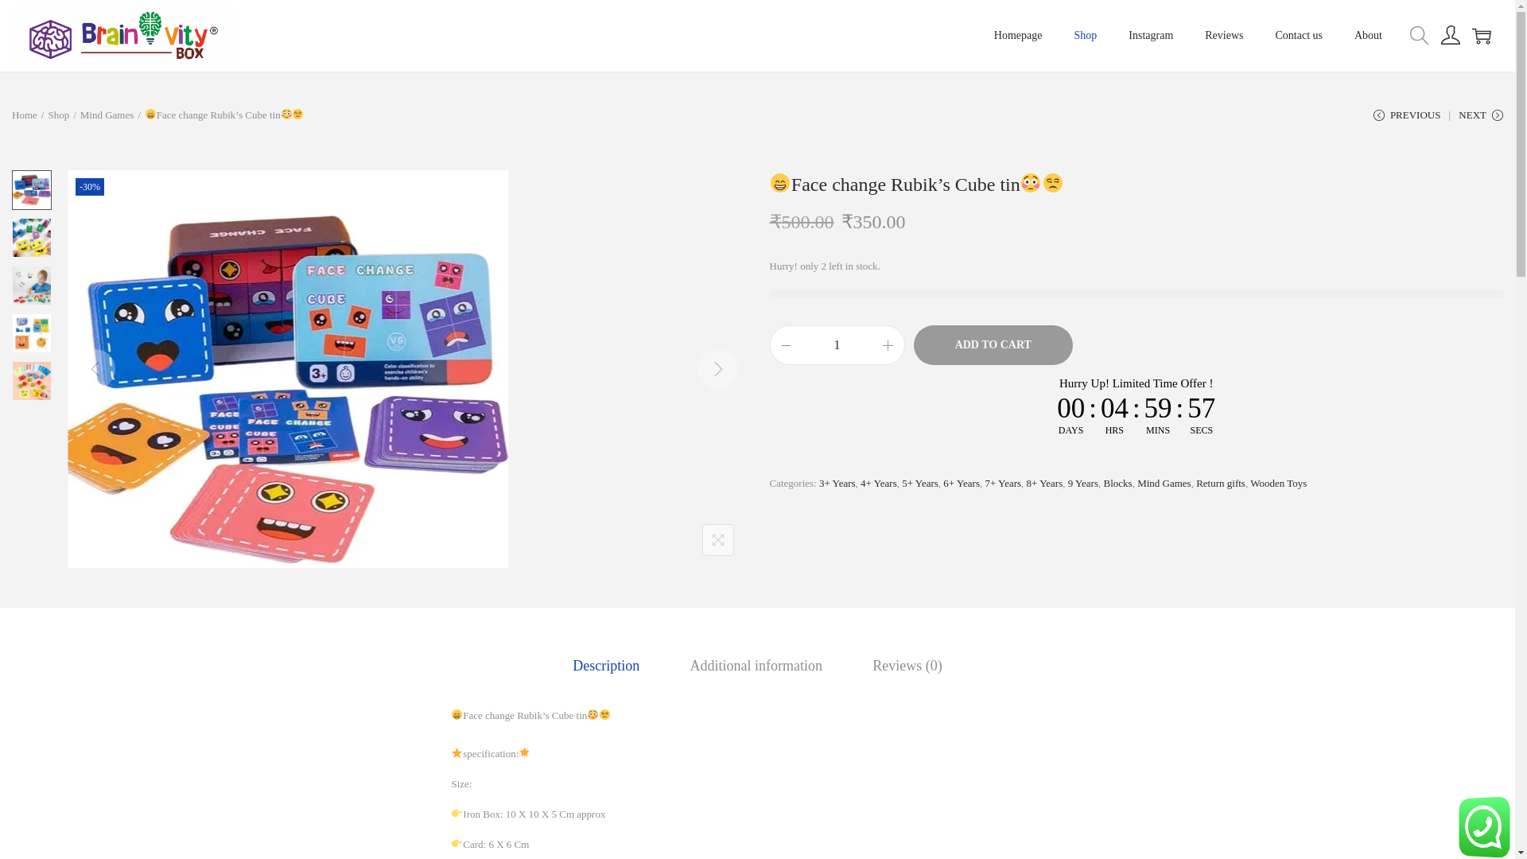 This screenshot has width=1527, height=859. Describe the element at coordinates (107, 115) in the screenshot. I see `Mind Games` at that location.